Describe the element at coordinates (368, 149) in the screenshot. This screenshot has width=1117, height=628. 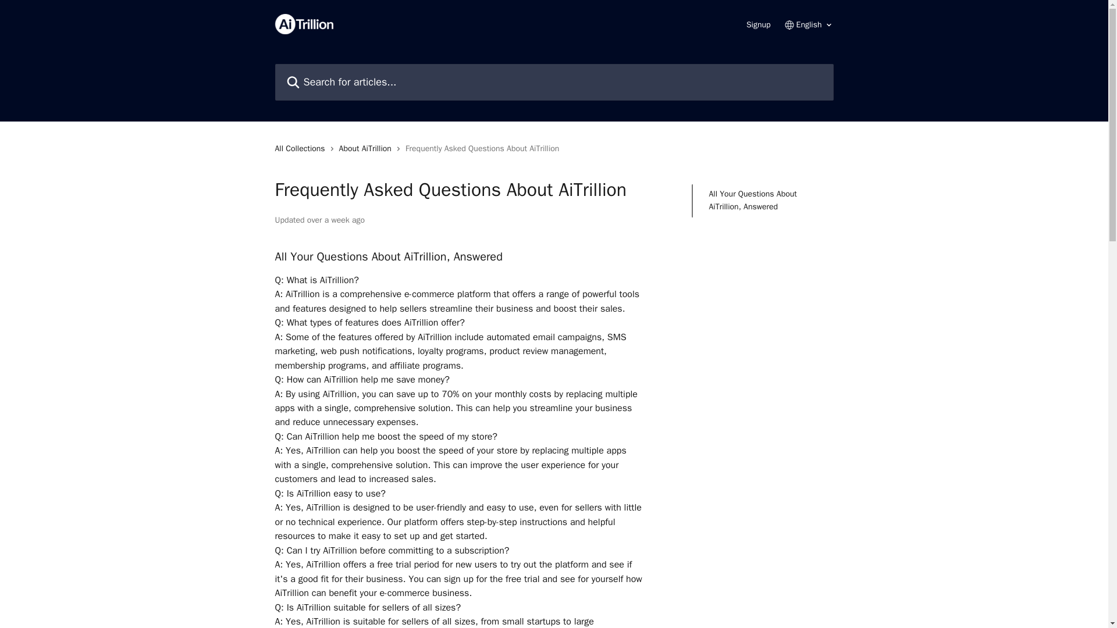
I see `About AiTrillion` at that location.